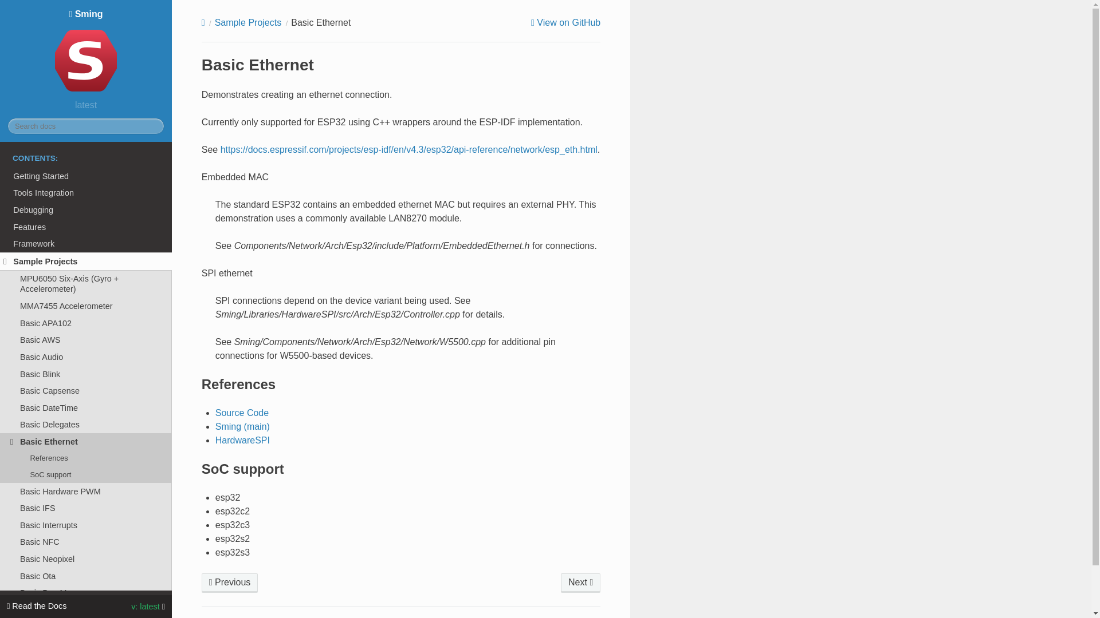 This screenshot has width=1100, height=618. What do you see at coordinates (86, 442) in the screenshot?
I see `Basic Ethernet` at bounding box center [86, 442].